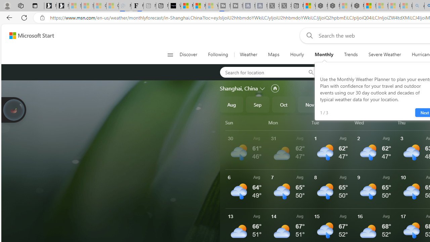 The height and width of the screenshot is (242, 430). Describe the element at coordinates (218, 54) in the screenshot. I see `Following` at that location.